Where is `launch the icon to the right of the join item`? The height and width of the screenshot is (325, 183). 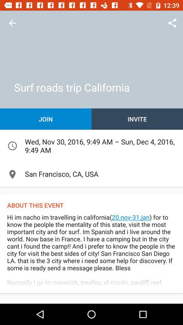
launch the icon to the right of the join item is located at coordinates (137, 119).